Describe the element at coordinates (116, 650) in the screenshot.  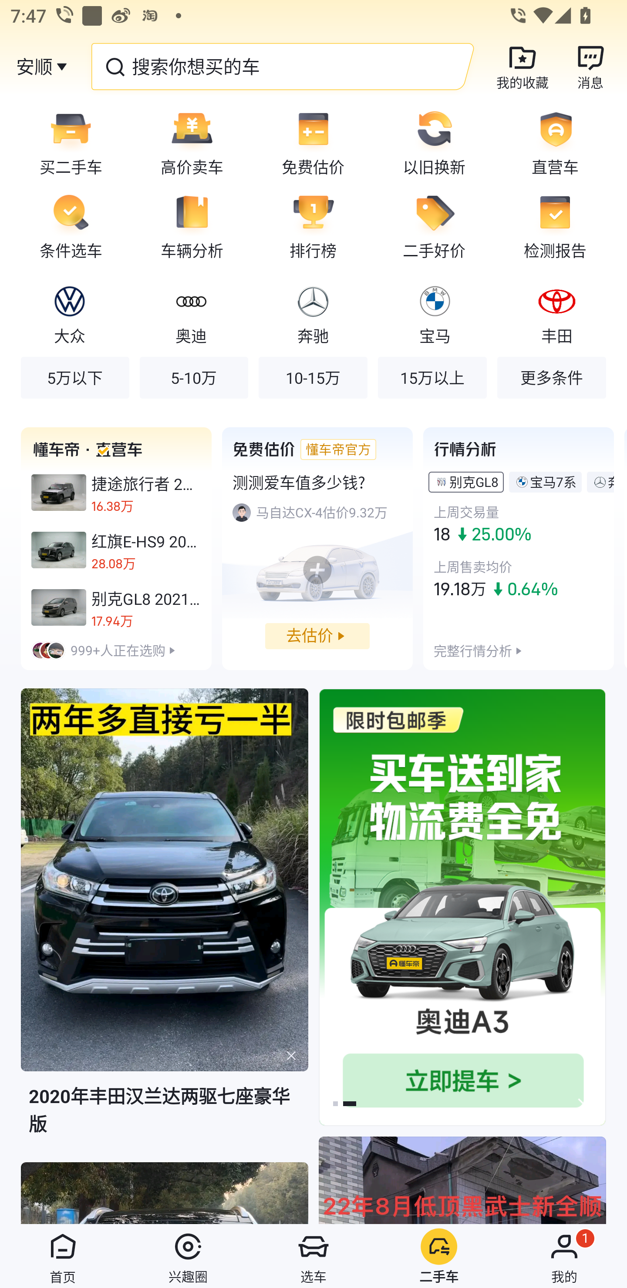
I see `999+人正在选购` at that location.